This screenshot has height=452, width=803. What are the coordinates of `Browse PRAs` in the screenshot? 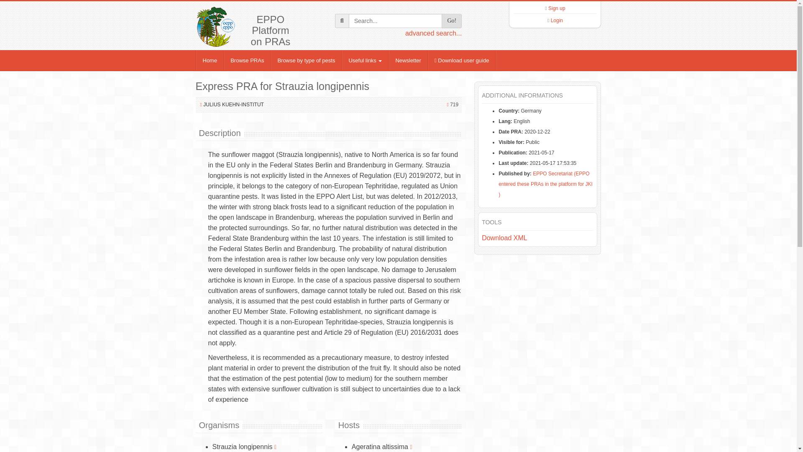 It's located at (247, 60).